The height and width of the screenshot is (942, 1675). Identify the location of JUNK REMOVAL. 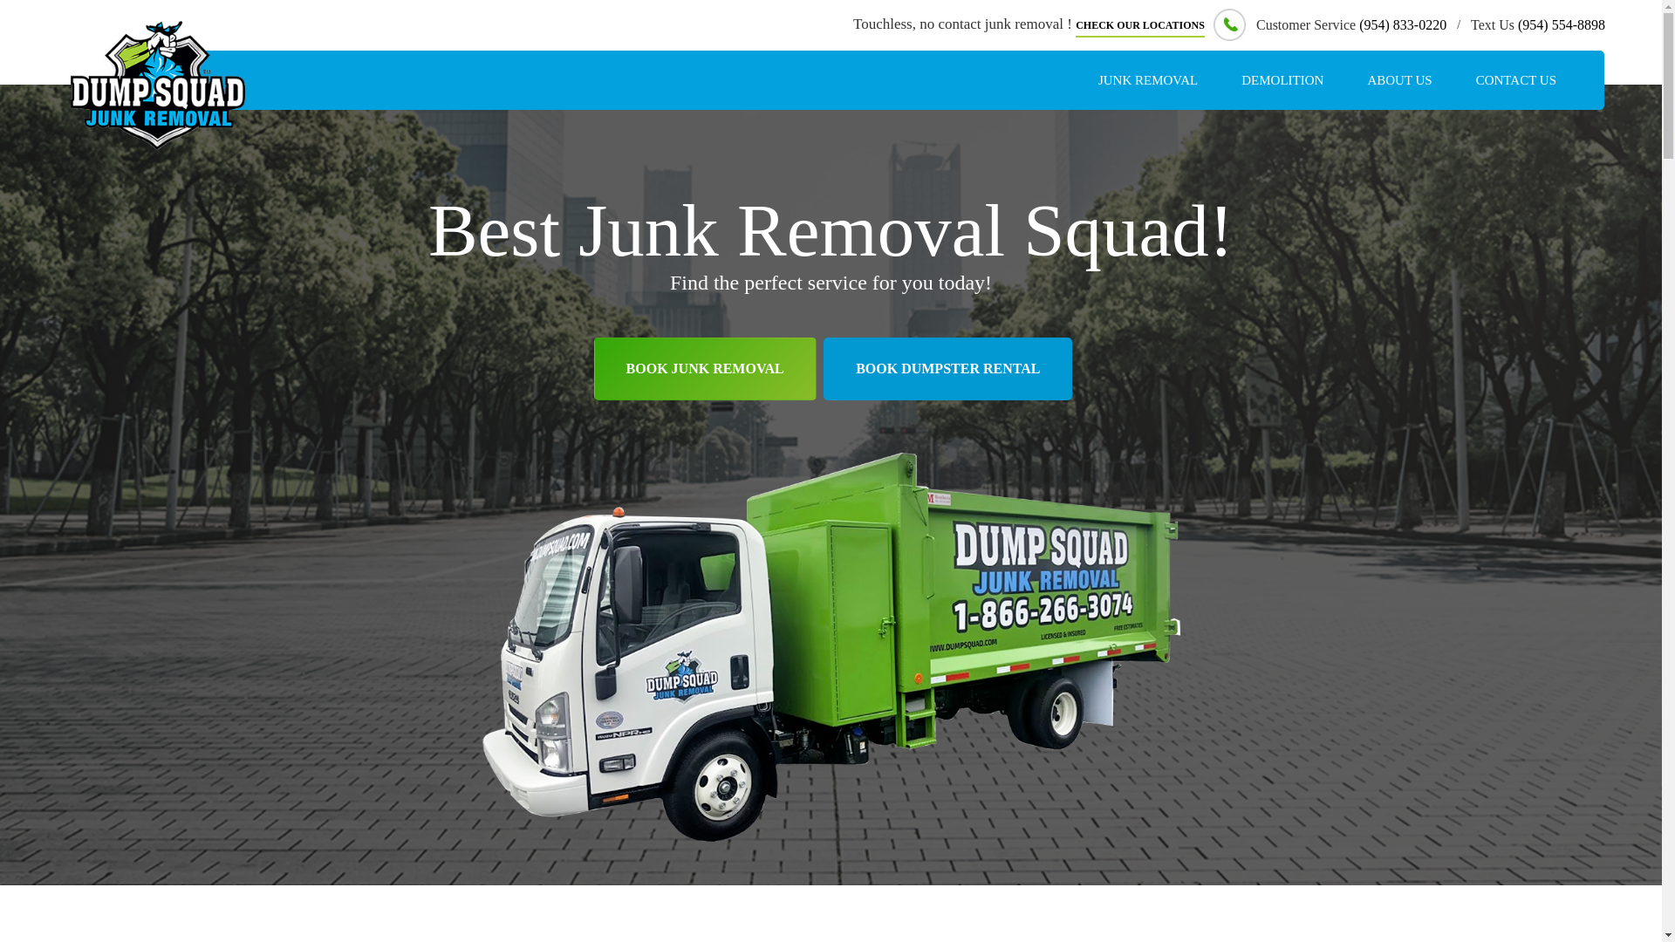
(1148, 80).